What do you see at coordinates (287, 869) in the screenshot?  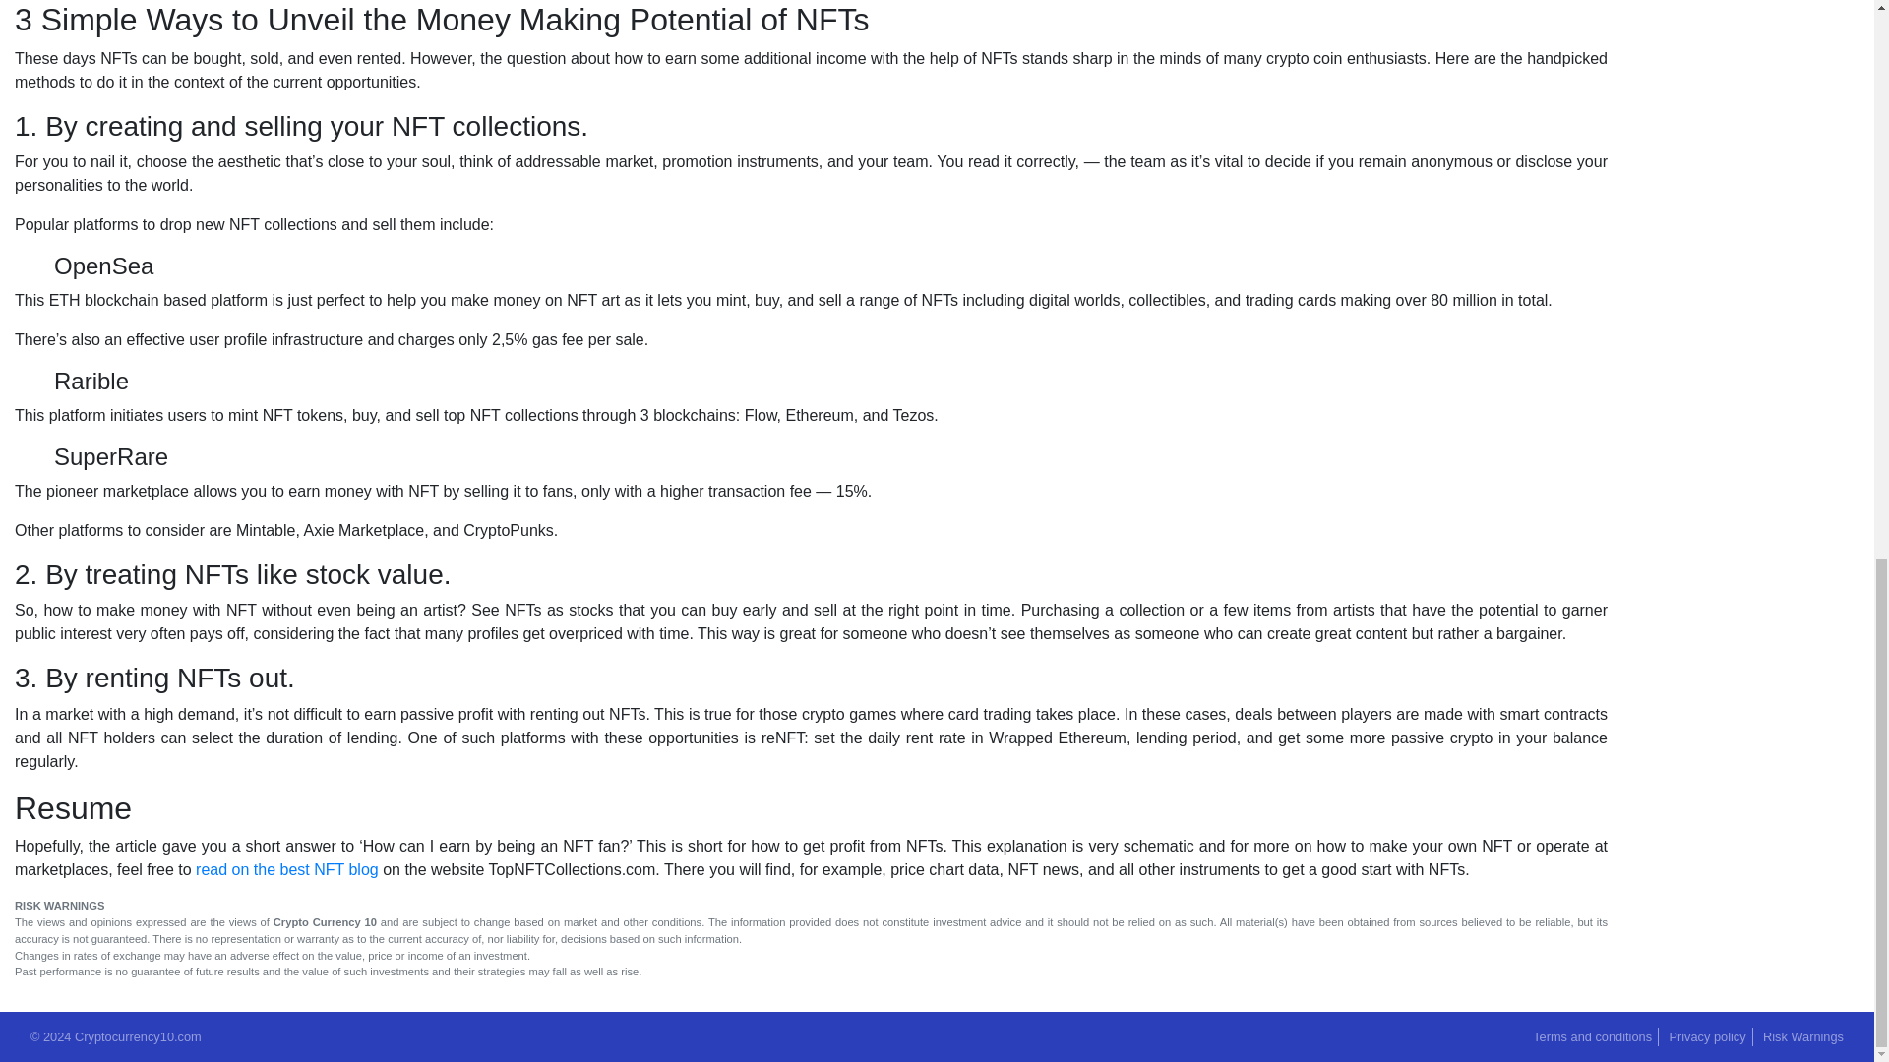 I see `read on the best NFT blog` at bounding box center [287, 869].